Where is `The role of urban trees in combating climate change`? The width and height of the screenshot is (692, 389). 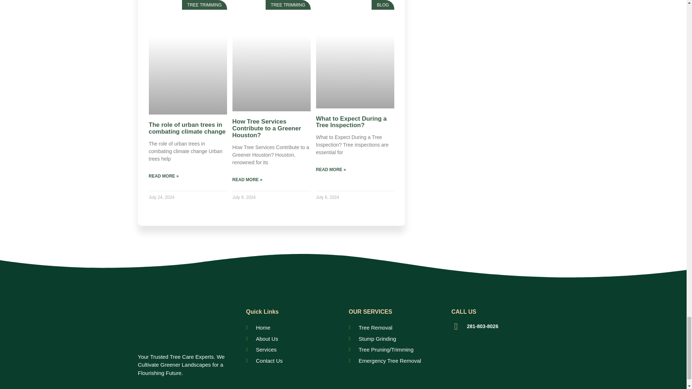 The role of urban trees in combating climate change is located at coordinates (187, 128).